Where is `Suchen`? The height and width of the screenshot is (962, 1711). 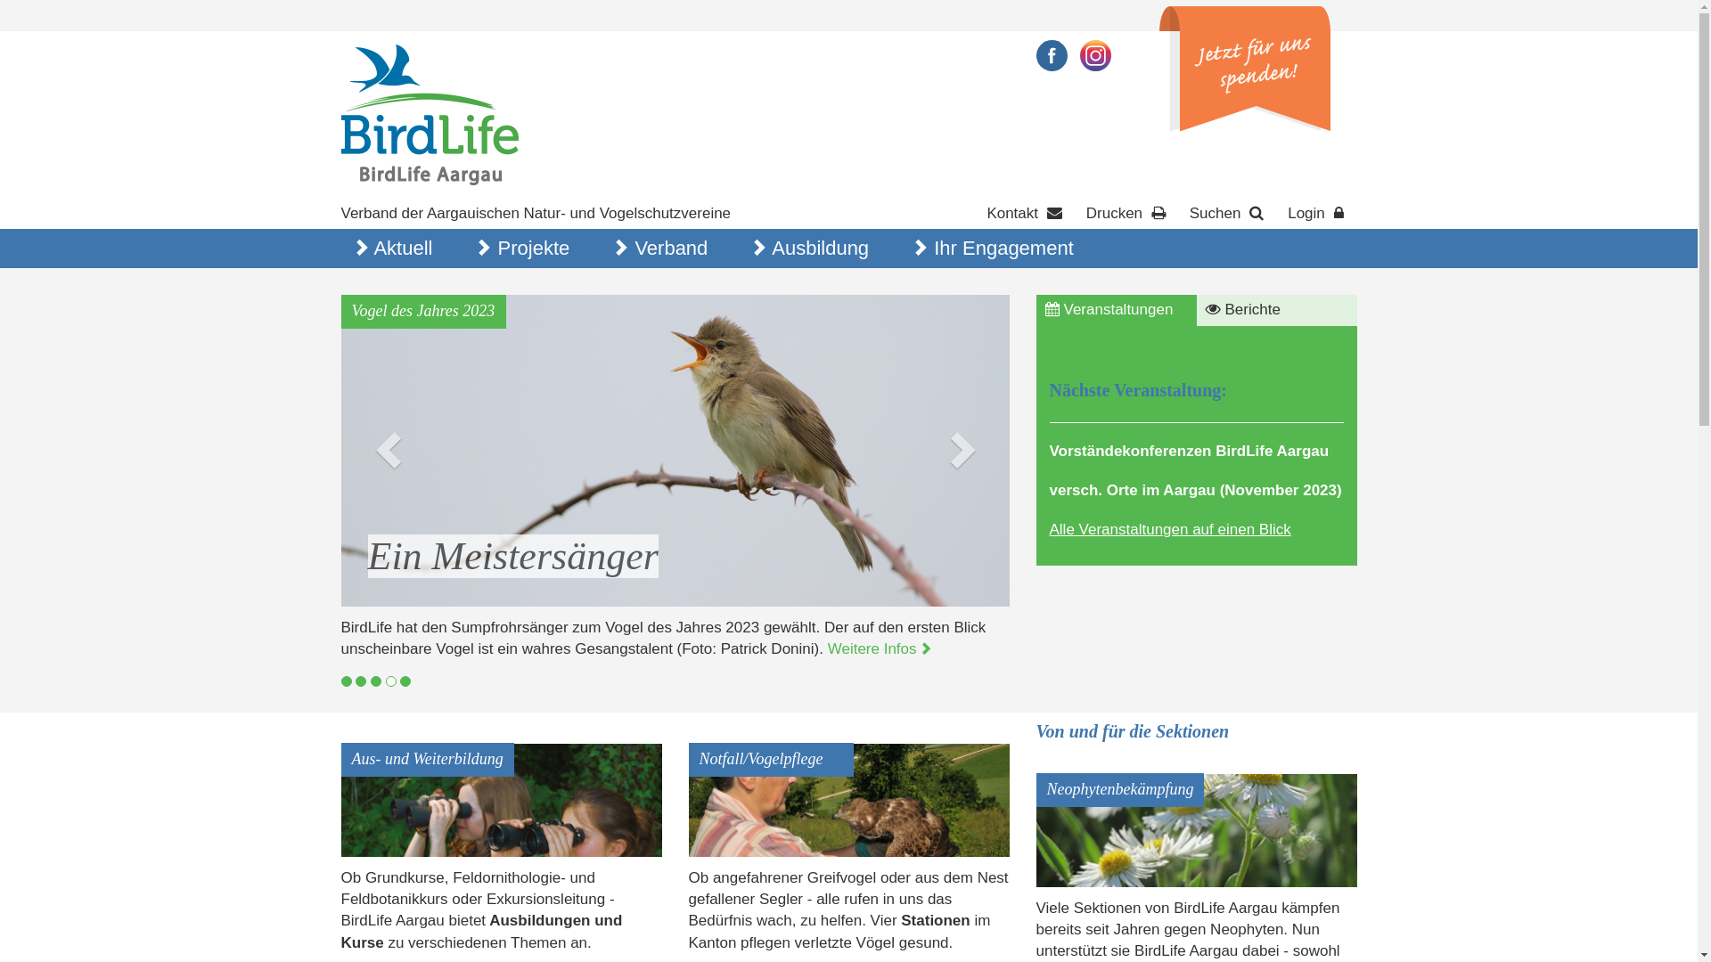
Suchen is located at coordinates (1229, 214).